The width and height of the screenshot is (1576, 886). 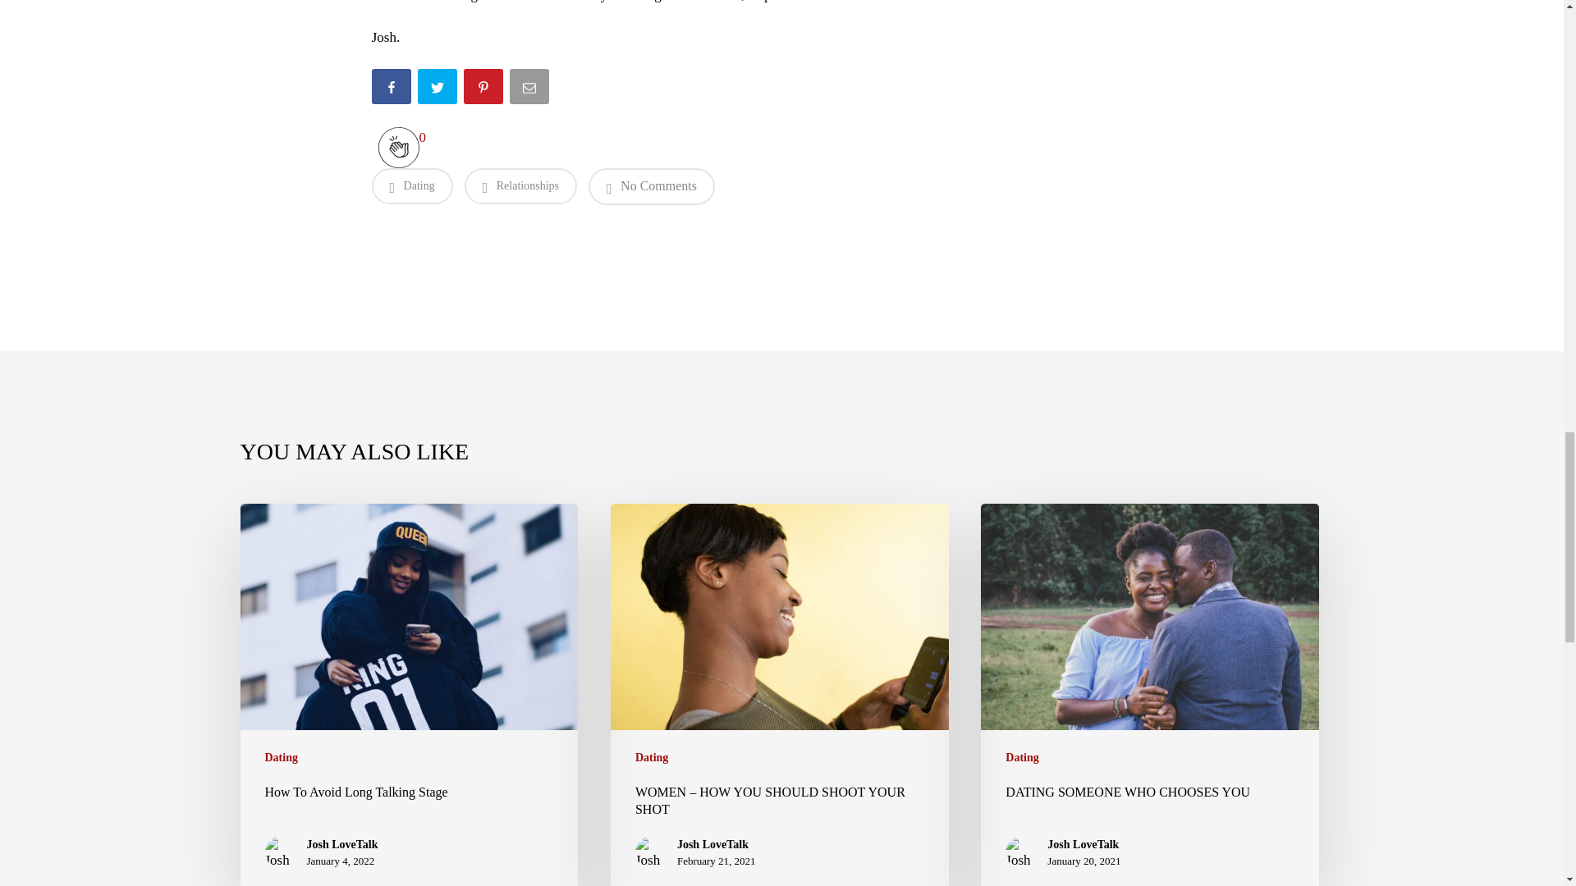 I want to click on Dating, so click(x=411, y=186).